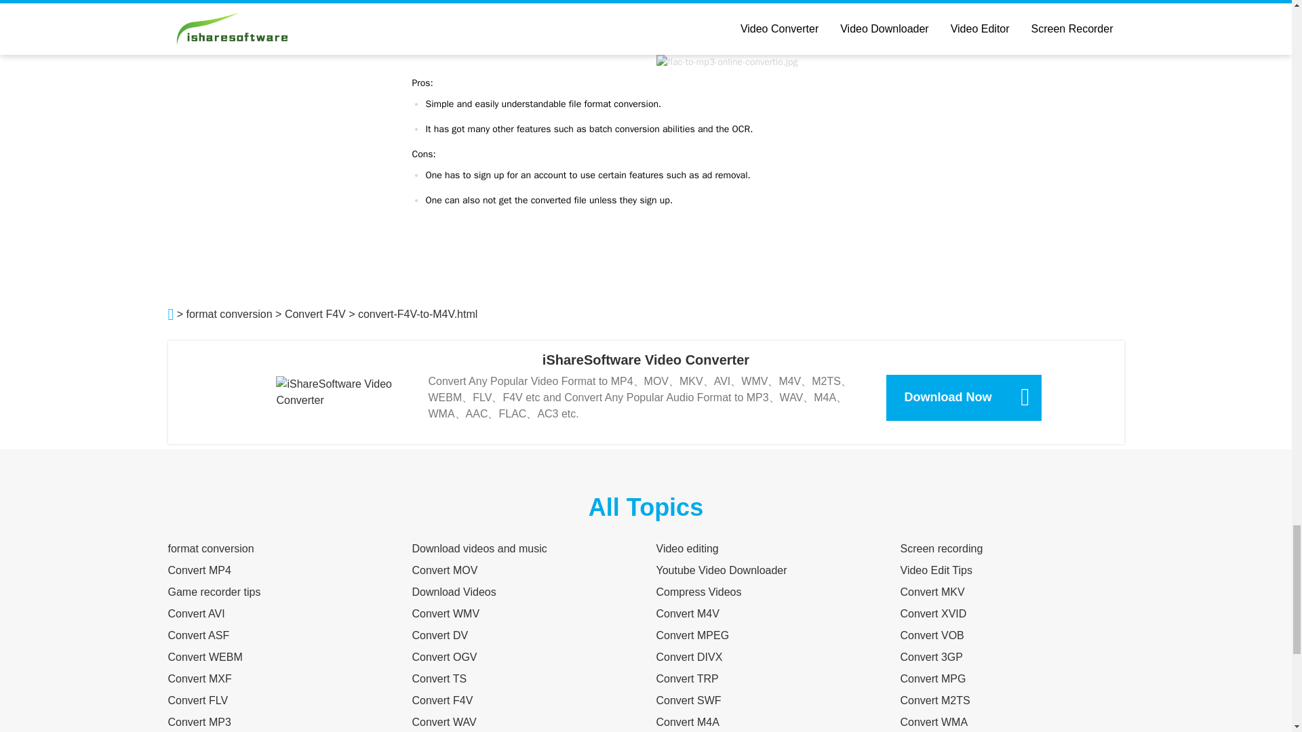 This screenshot has height=732, width=1302. Describe the element at coordinates (210, 548) in the screenshot. I see `format conversion` at that location.